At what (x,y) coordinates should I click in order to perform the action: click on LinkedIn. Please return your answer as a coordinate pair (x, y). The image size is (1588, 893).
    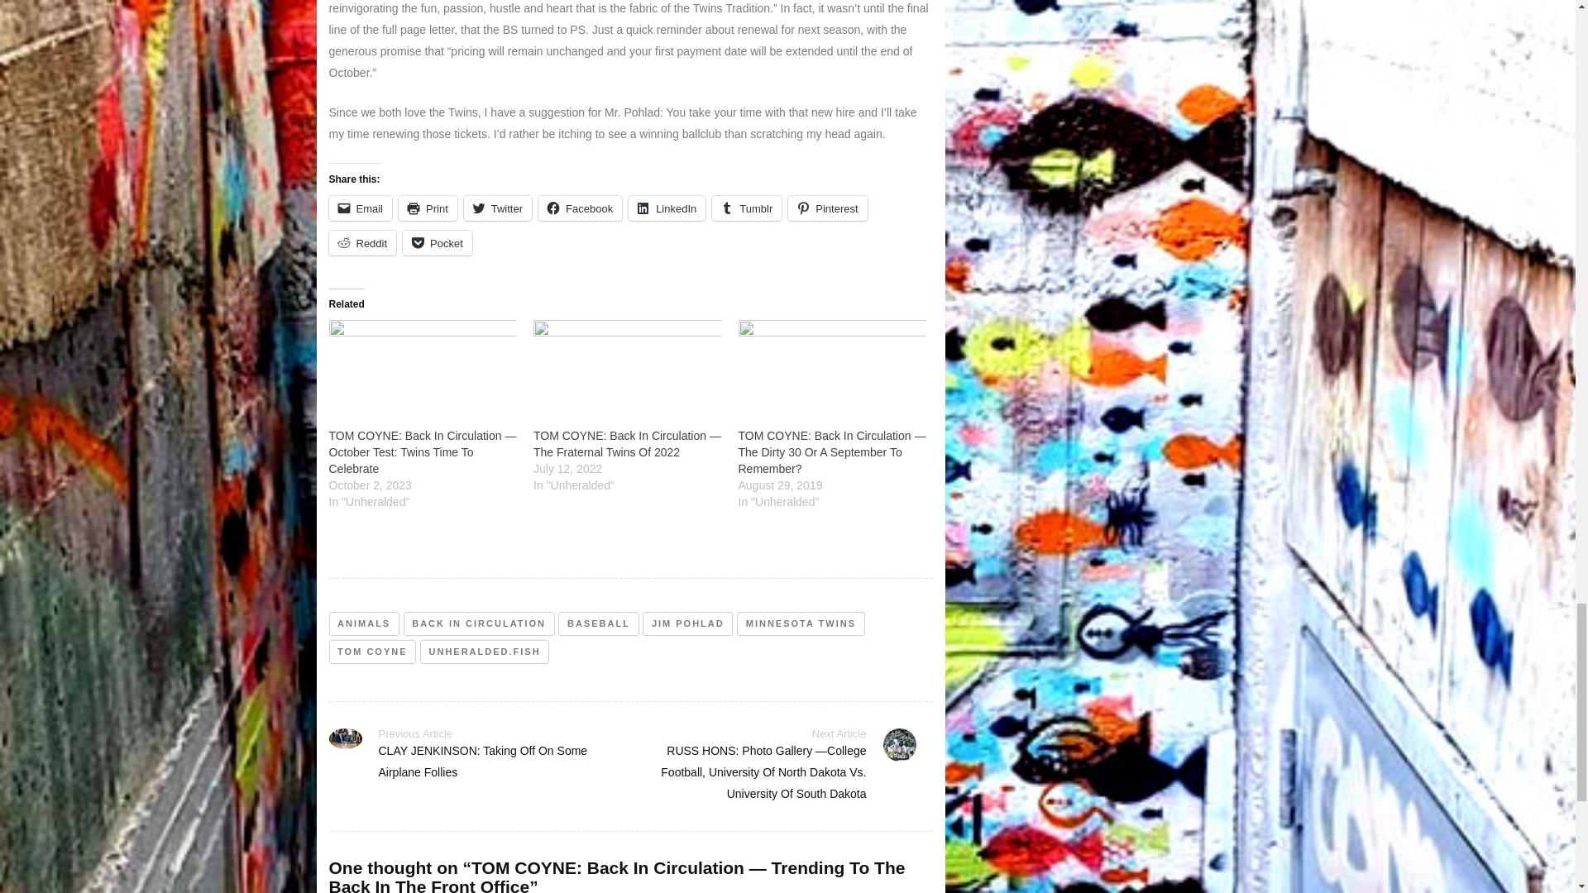
    Looking at the image, I should click on (667, 208).